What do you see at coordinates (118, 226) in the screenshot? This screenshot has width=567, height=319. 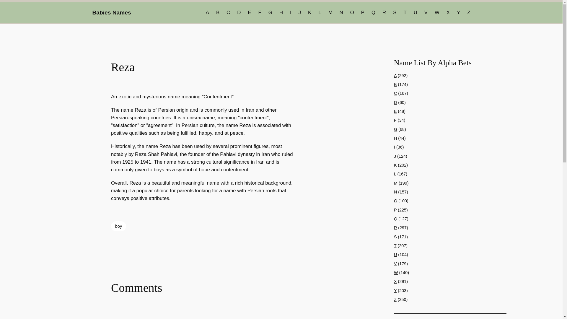 I see `boy` at bounding box center [118, 226].